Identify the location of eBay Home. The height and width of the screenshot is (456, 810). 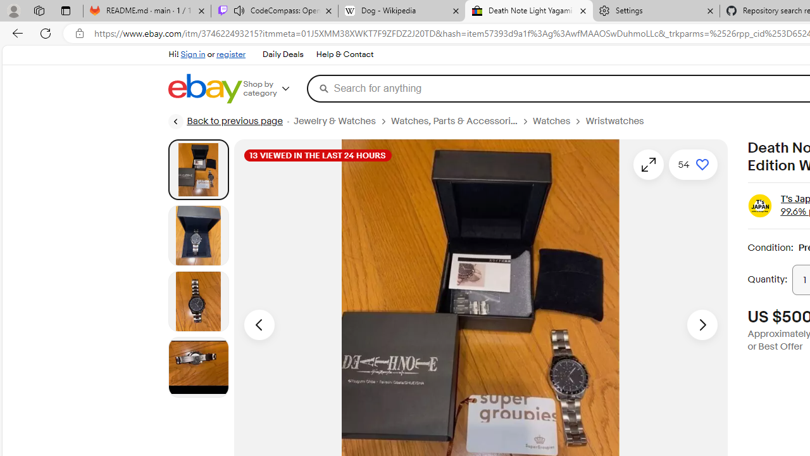
(204, 89).